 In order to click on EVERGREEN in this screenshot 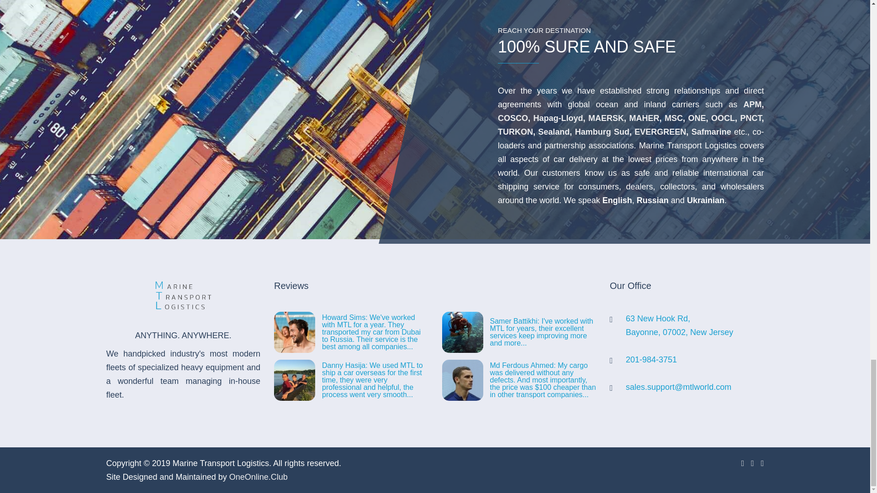, I will do `click(660, 131)`.